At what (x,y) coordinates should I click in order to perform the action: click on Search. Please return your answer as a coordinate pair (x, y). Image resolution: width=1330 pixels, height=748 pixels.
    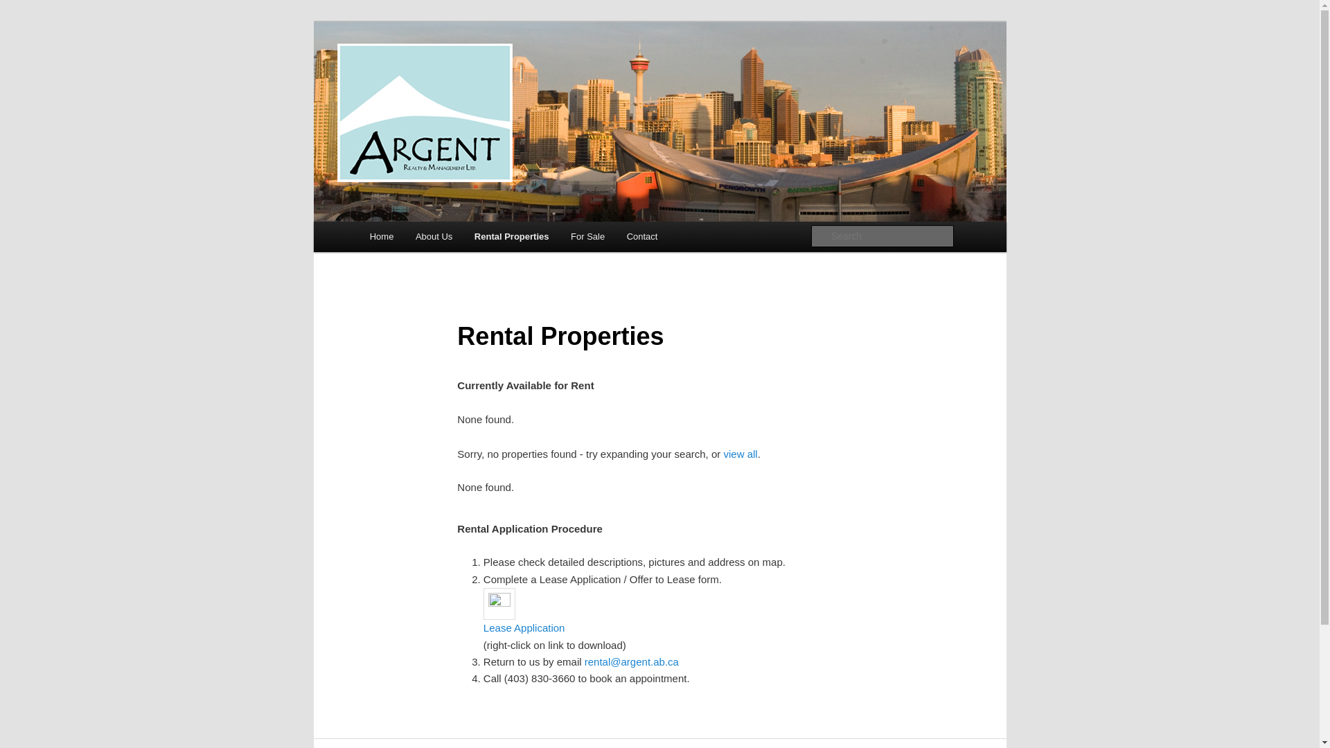
    Looking at the image, I should click on (22, 8).